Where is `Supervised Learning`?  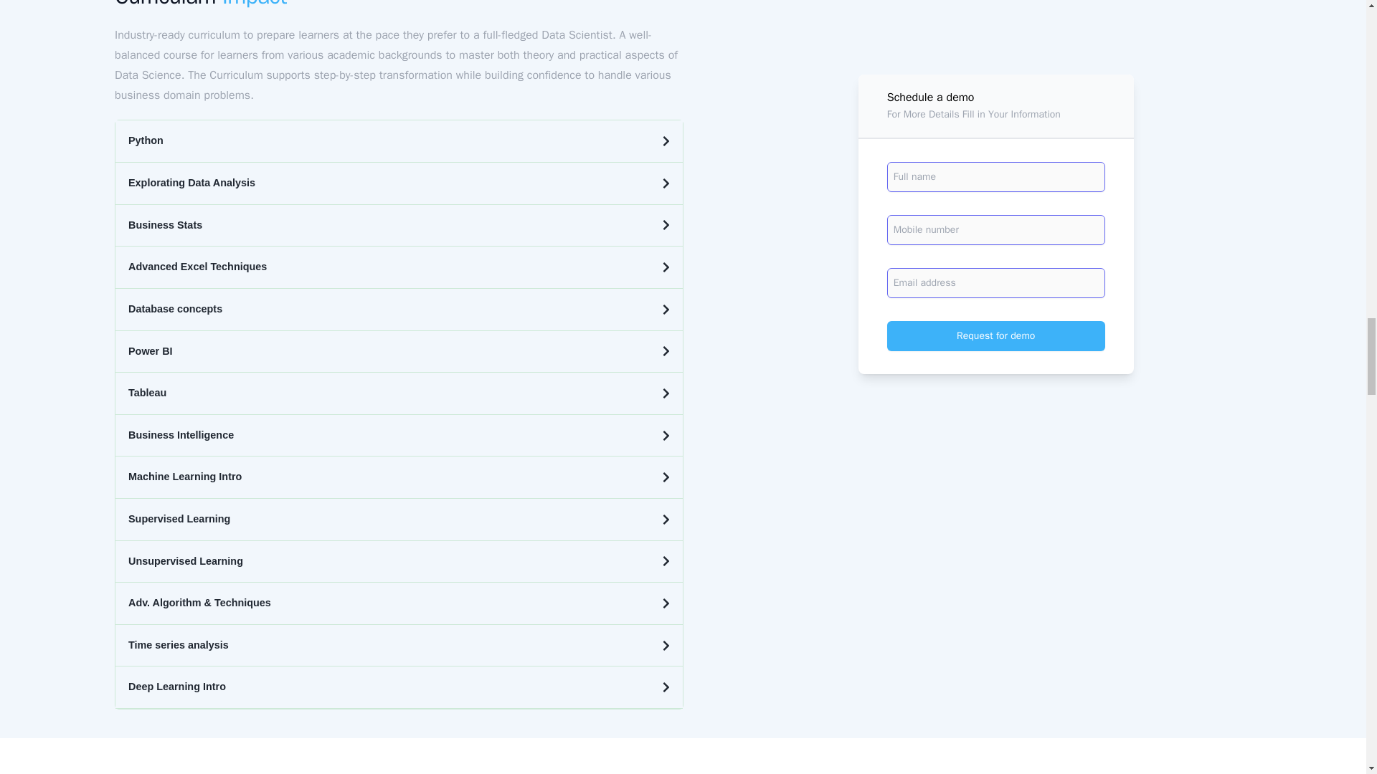
Supervised Learning is located at coordinates (399, 519).